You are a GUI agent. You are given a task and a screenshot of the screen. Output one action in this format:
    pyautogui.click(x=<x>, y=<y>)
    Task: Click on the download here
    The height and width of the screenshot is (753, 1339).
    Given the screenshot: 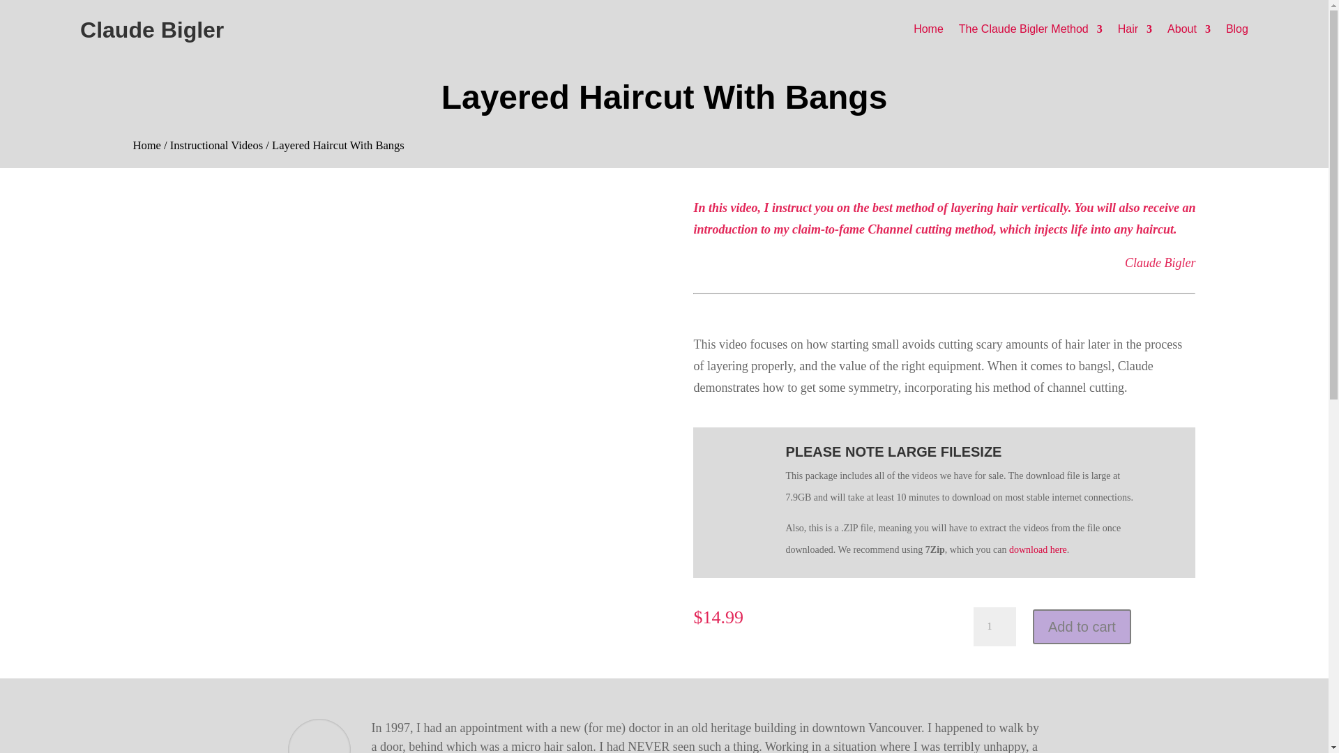 What is the action you would take?
    pyautogui.click(x=1038, y=549)
    